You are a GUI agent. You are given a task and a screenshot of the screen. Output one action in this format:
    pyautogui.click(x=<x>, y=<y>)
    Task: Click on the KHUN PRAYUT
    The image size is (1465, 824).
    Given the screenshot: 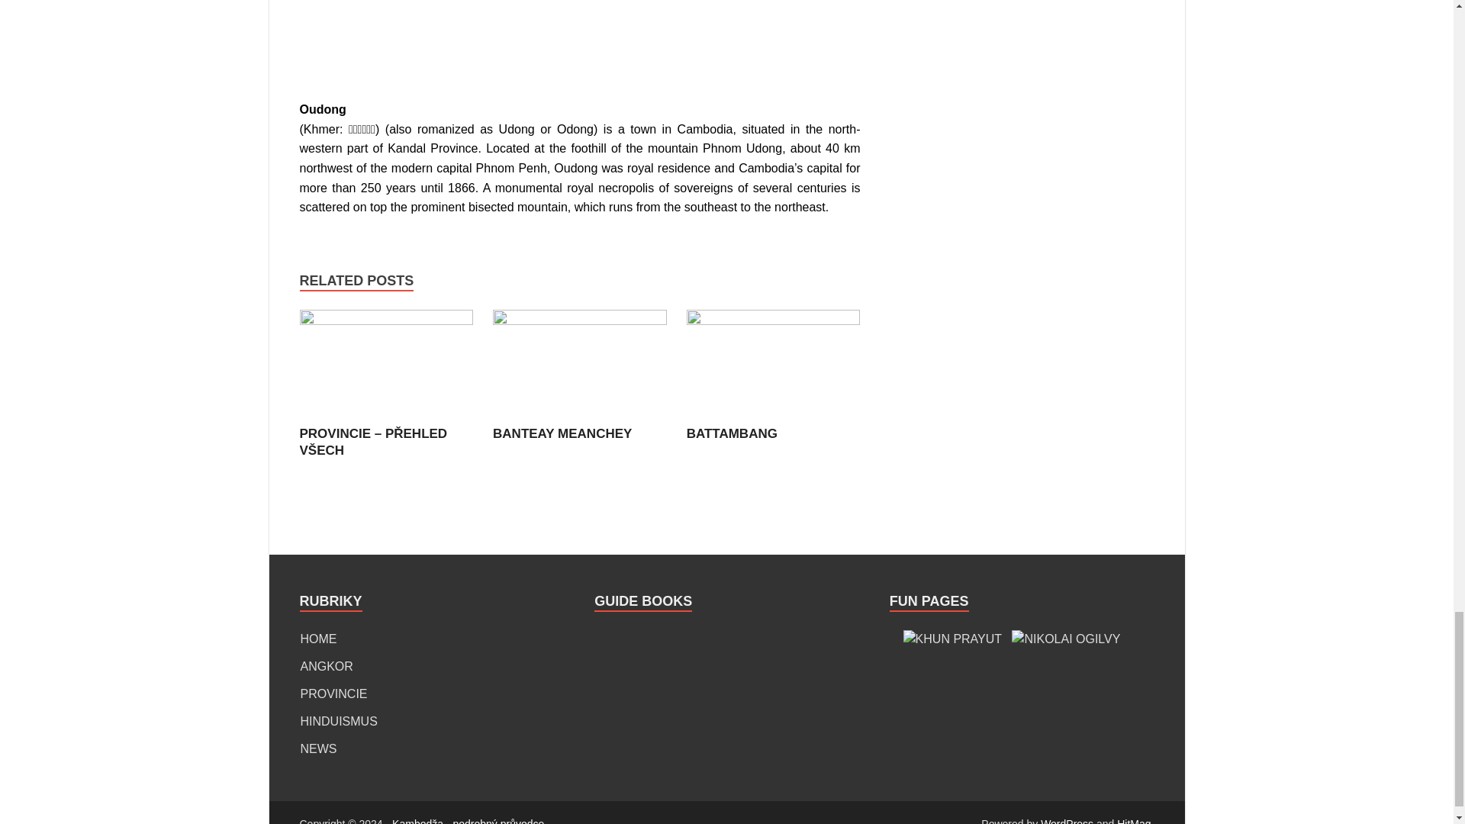 What is the action you would take?
    pyautogui.click(x=952, y=639)
    